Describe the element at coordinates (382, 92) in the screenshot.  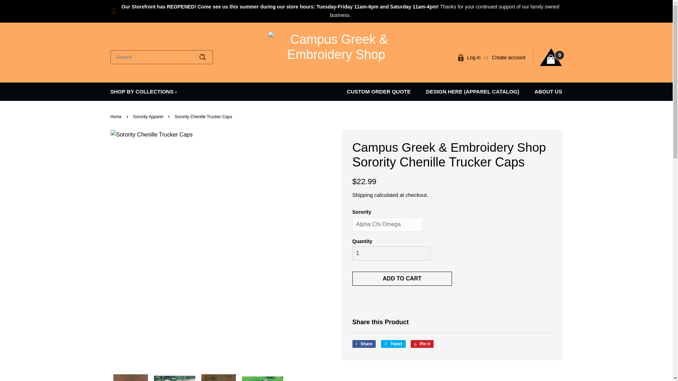
I see `CUSTOM ORDER QUOTE` at that location.